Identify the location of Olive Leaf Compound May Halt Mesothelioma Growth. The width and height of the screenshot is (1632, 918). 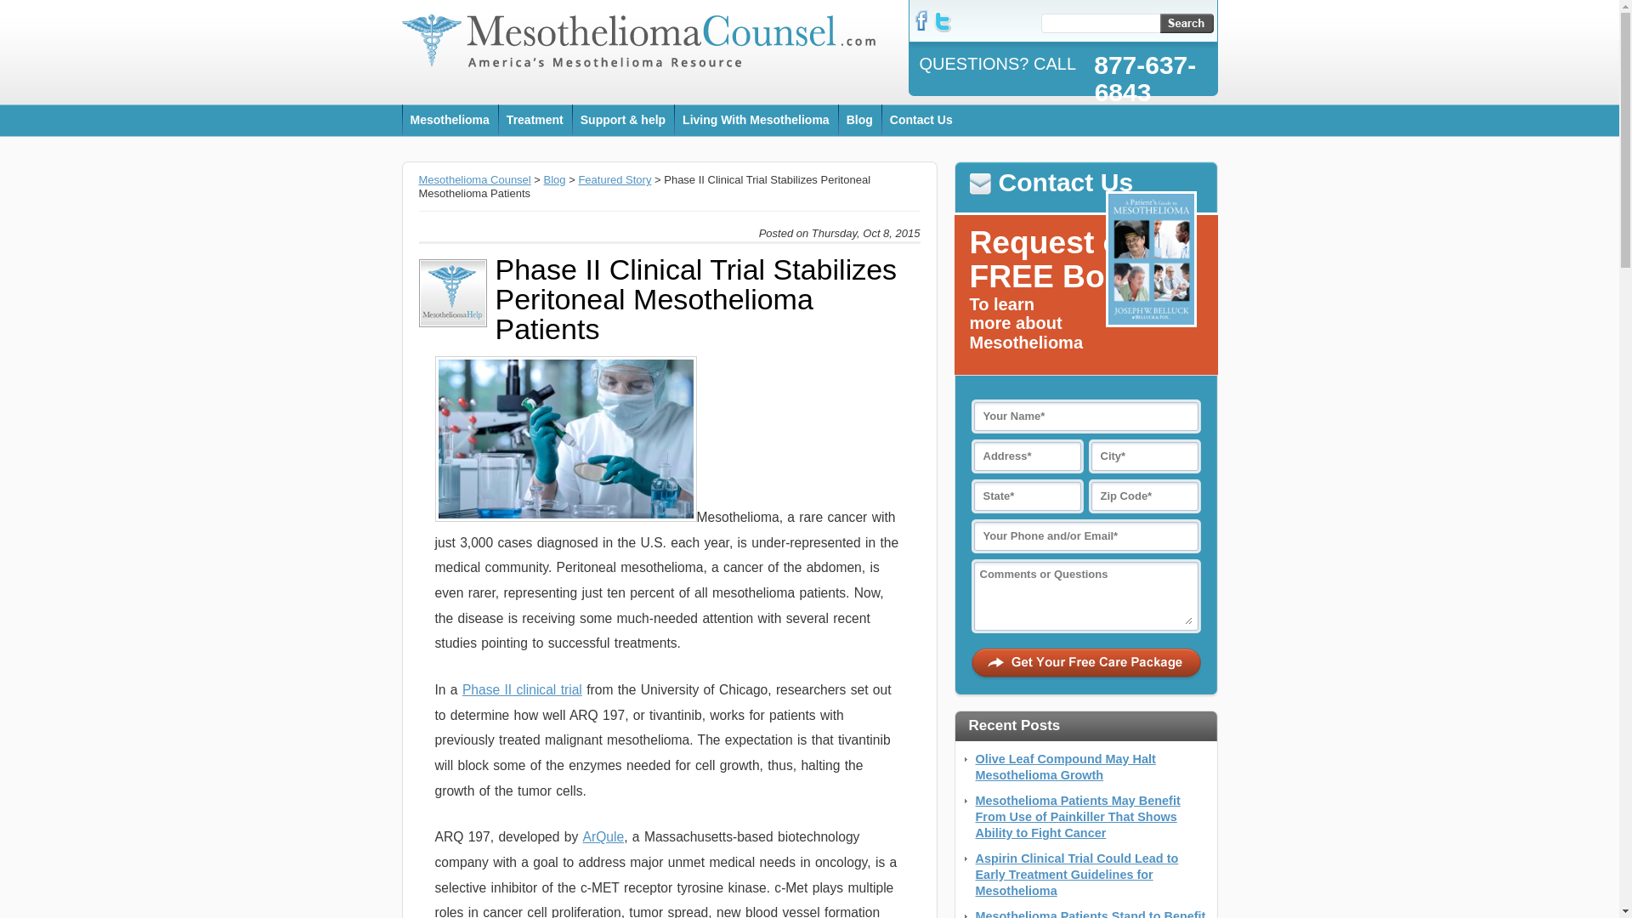
(1066, 767).